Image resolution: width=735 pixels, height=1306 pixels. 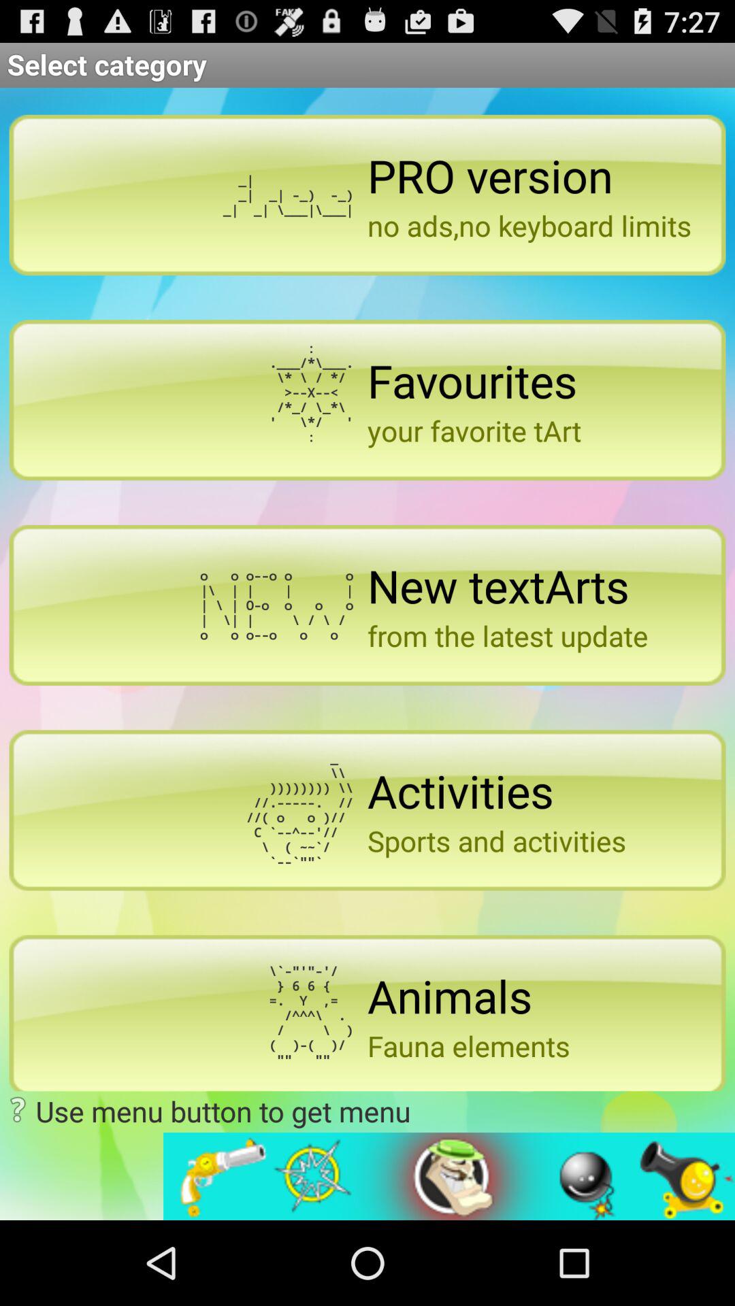 I want to click on select menu, so click(x=449, y=1177).